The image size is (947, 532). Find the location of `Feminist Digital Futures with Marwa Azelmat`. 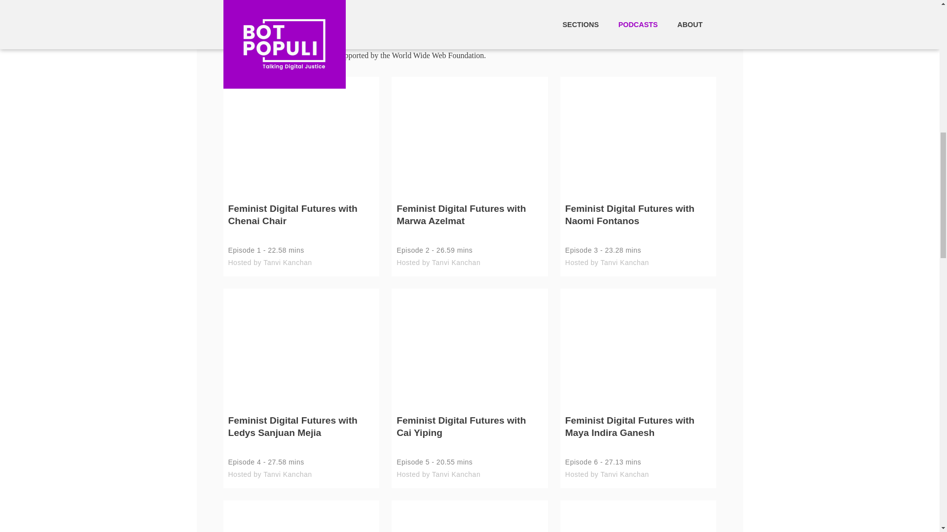

Feminist Digital Futures with Marwa Azelmat is located at coordinates (470, 222).